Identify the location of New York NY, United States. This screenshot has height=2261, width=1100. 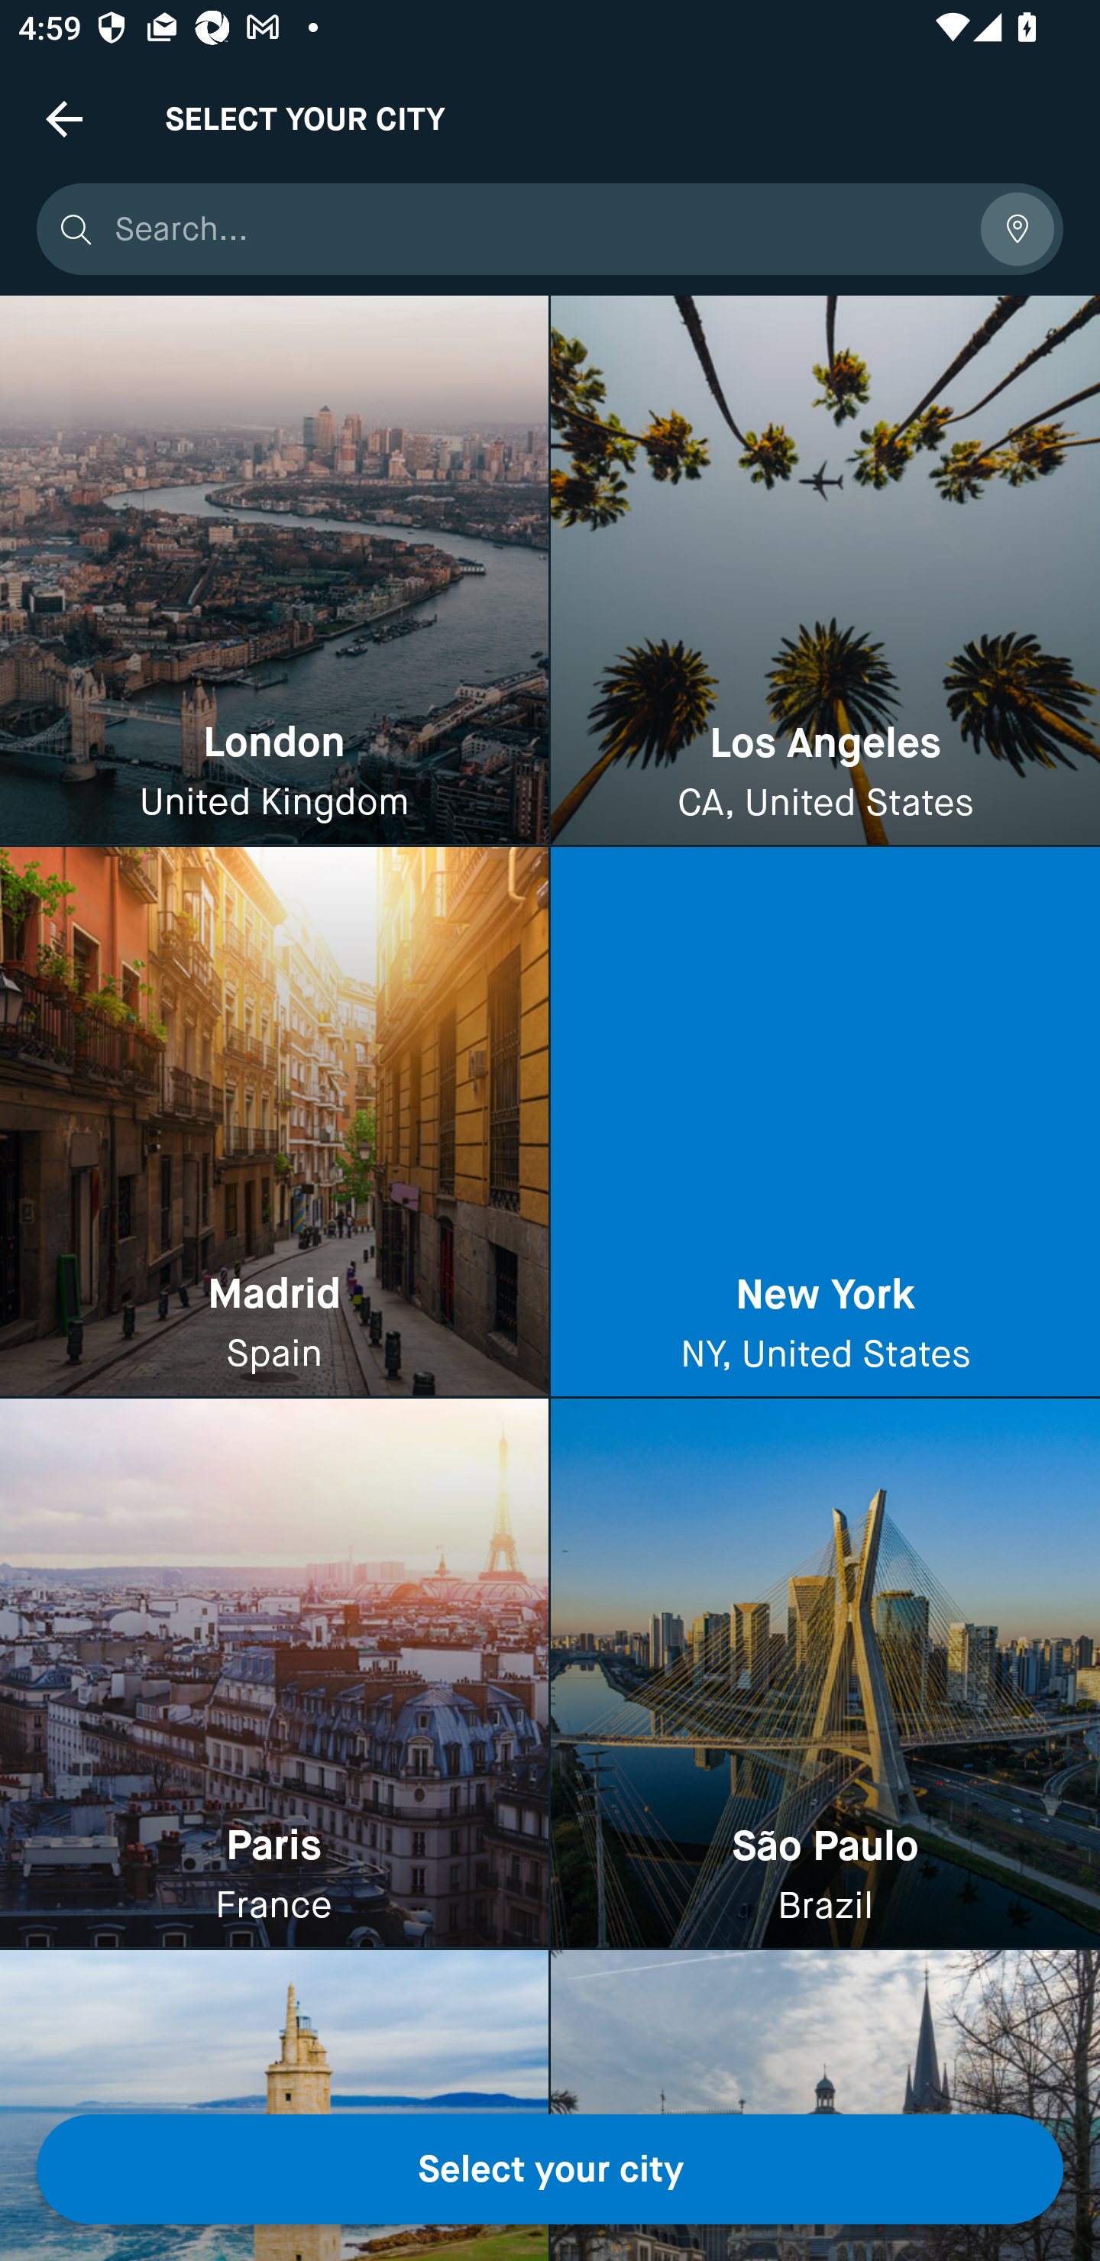
(825, 1123).